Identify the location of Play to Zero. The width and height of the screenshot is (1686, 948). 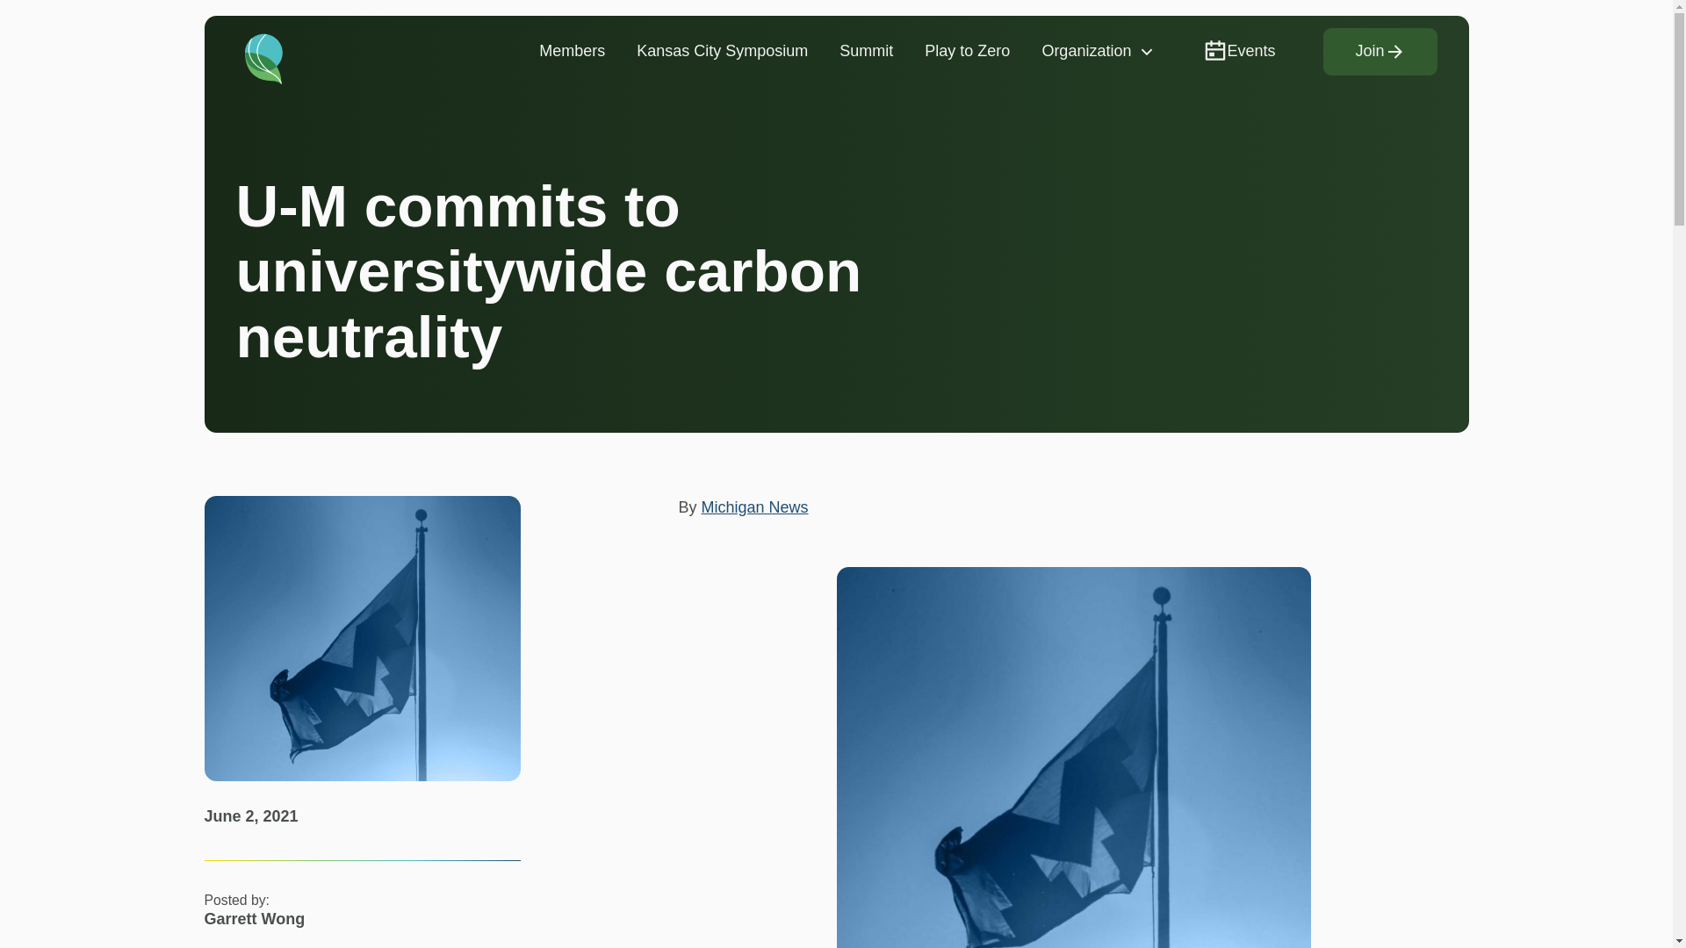
(966, 51).